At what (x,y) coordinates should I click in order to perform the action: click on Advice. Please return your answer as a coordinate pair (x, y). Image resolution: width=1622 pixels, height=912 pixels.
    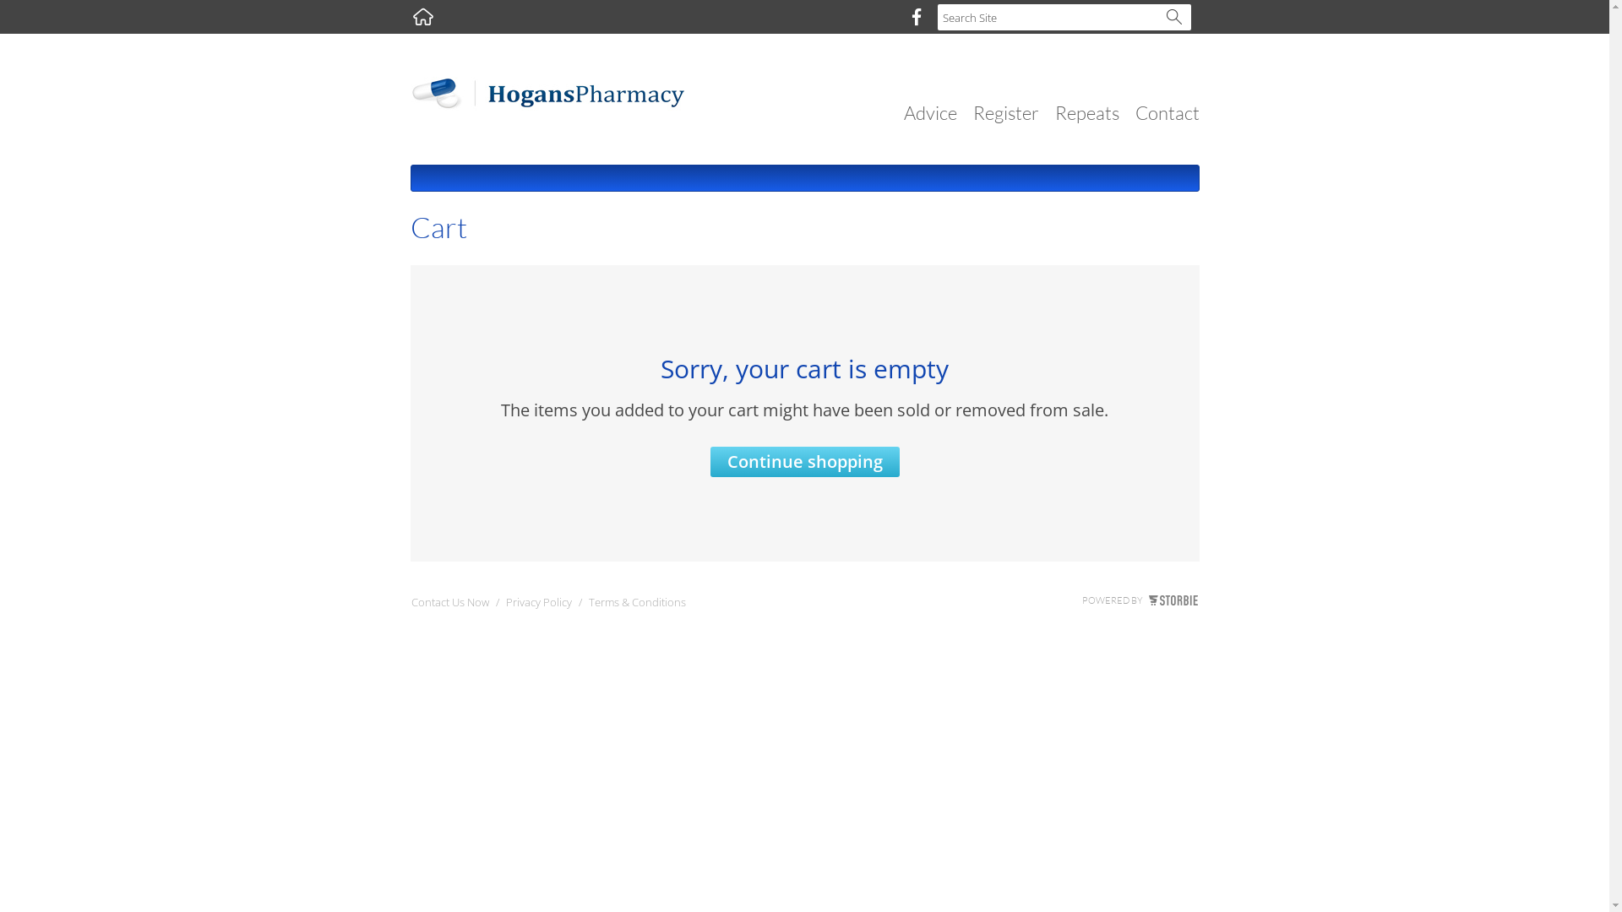
    Looking at the image, I should click on (931, 113).